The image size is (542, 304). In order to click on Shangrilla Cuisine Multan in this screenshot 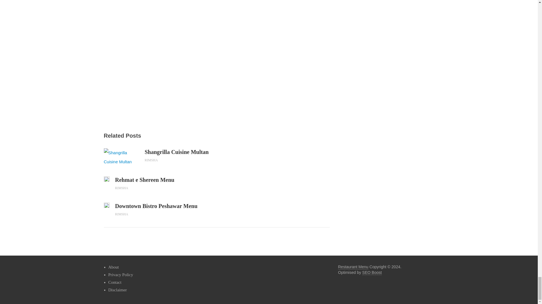, I will do `click(180, 152)`.